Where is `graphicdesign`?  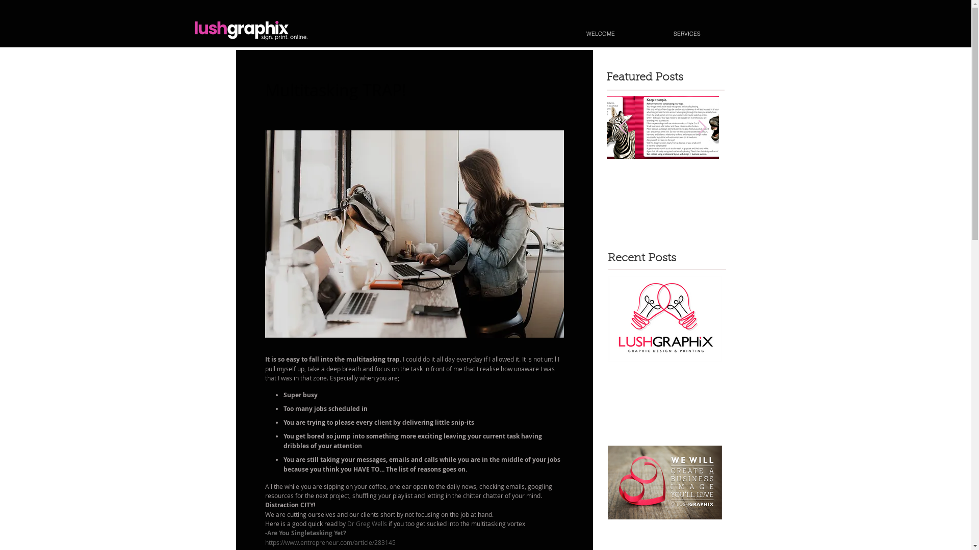 graphicdesign is located at coordinates (402, 172).